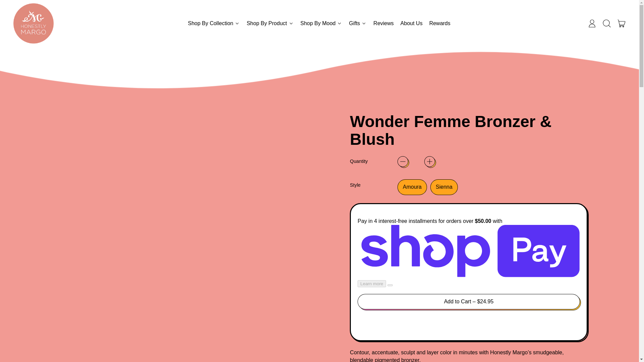 Image resolution: width=644 pixels, height=362 pixels. Describe the element at coordinates (411, 23) in the screenshot. I see `Shop By Mood` at that location.